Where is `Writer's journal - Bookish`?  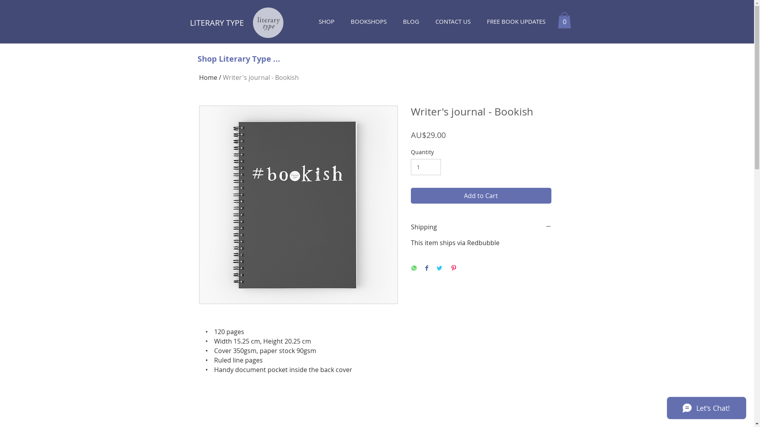
Writer's journal - Bookish is located at coordinates (260, 77).